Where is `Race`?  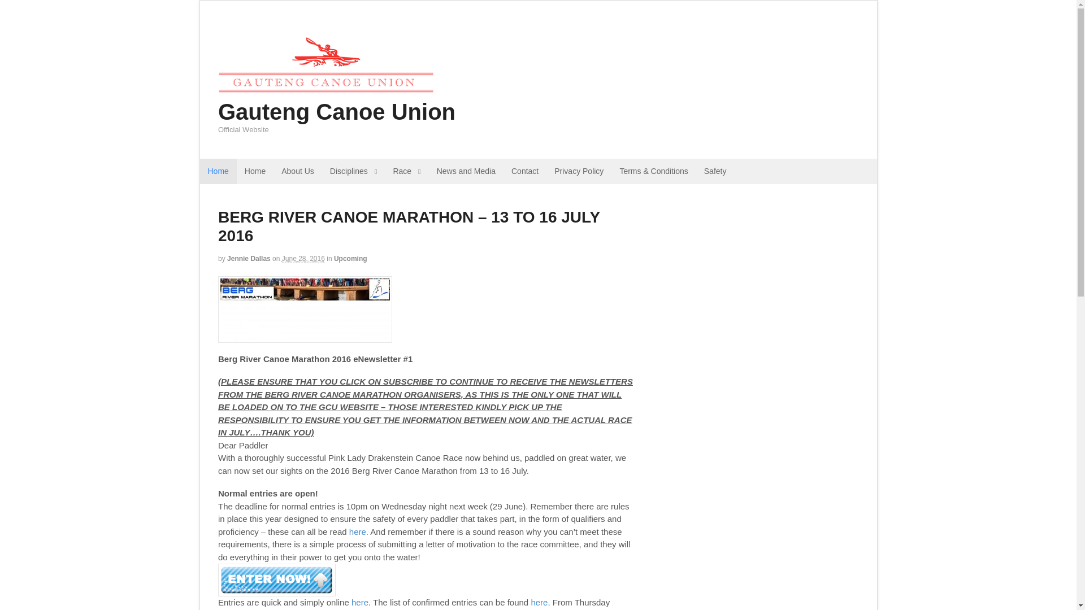 Race is located at coordinates (407, 171).